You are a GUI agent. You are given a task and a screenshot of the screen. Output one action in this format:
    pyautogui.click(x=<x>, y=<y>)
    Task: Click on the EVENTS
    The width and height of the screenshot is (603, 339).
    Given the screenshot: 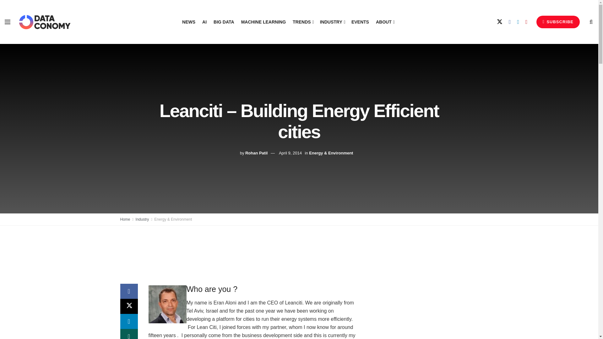 What is the action you would take?
    pyautogui.click(x=360, y=22)
    